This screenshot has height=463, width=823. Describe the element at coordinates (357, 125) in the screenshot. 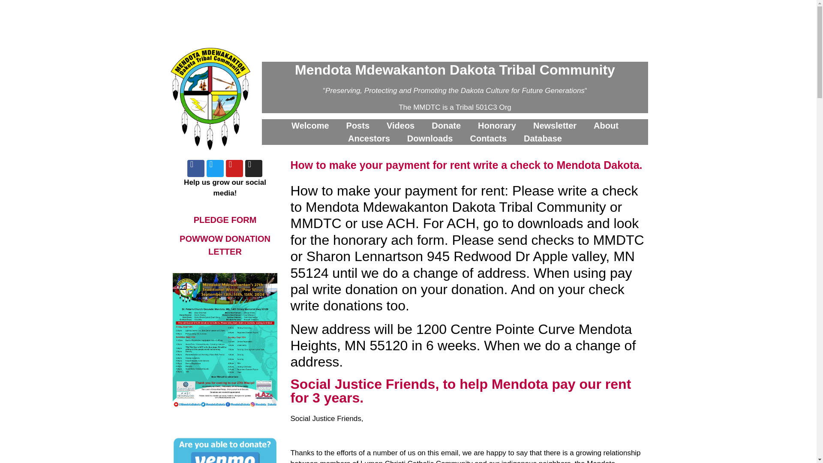

I see `Posts` at that location.